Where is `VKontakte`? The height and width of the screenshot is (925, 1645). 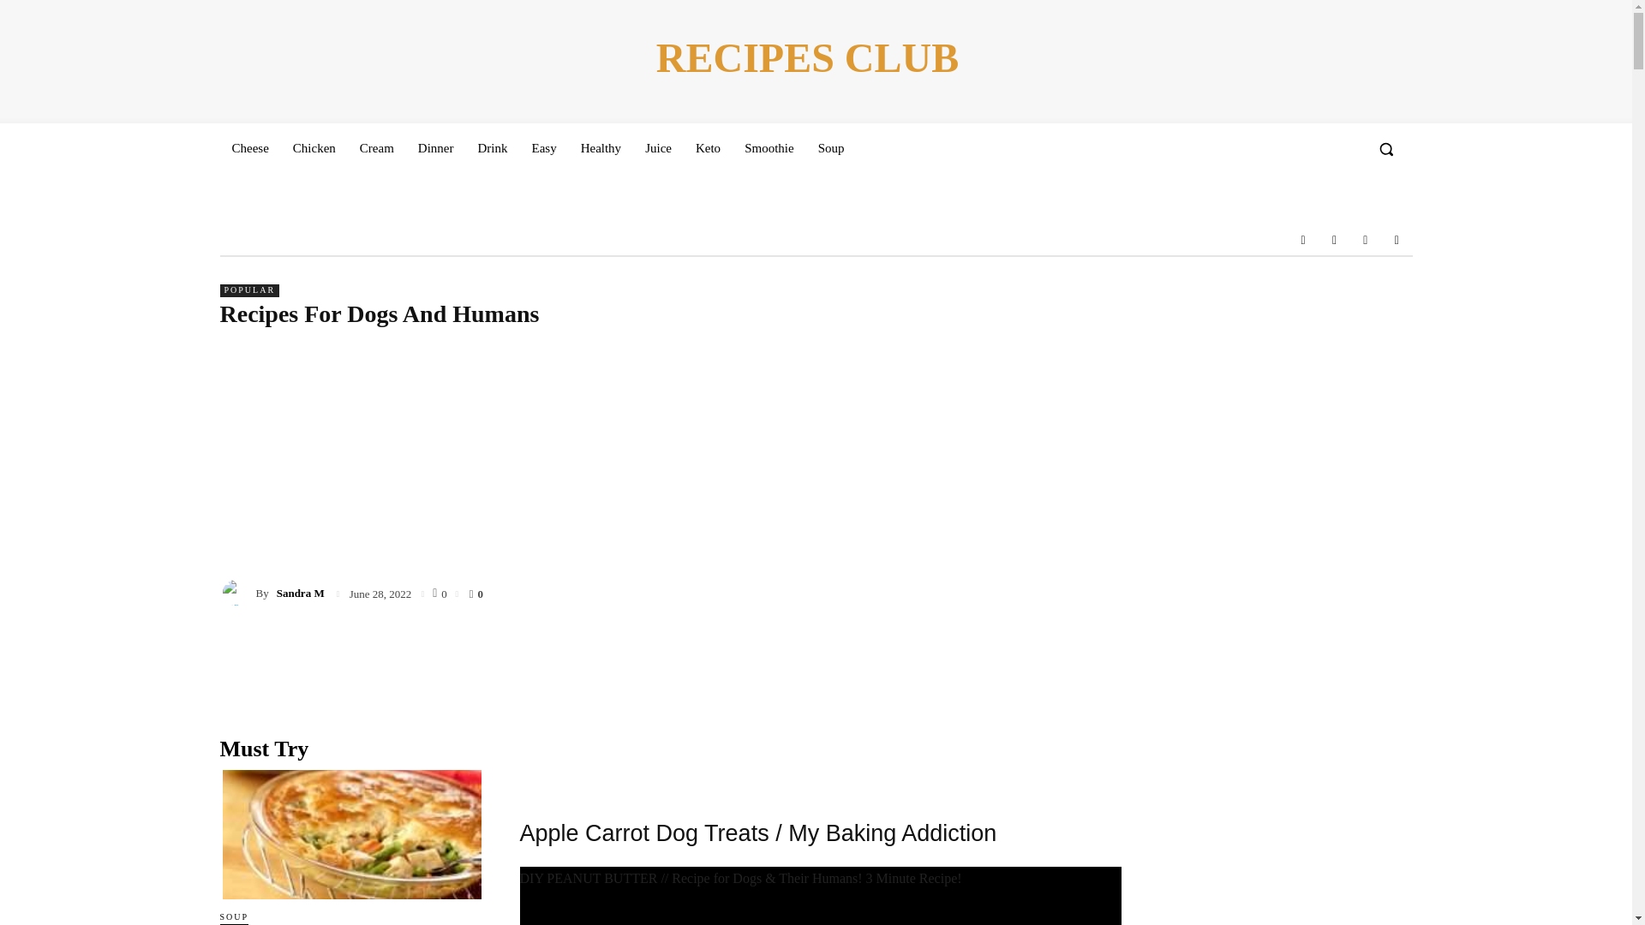
VKontakte is located at coordinates (1366, 240).